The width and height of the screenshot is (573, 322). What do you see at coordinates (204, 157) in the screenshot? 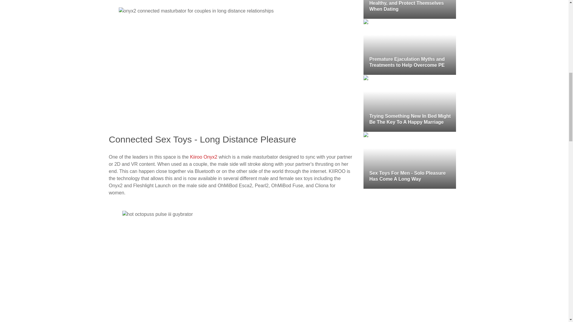
I see `Kiiroo Onyx2` at bounding box center [204, 157].